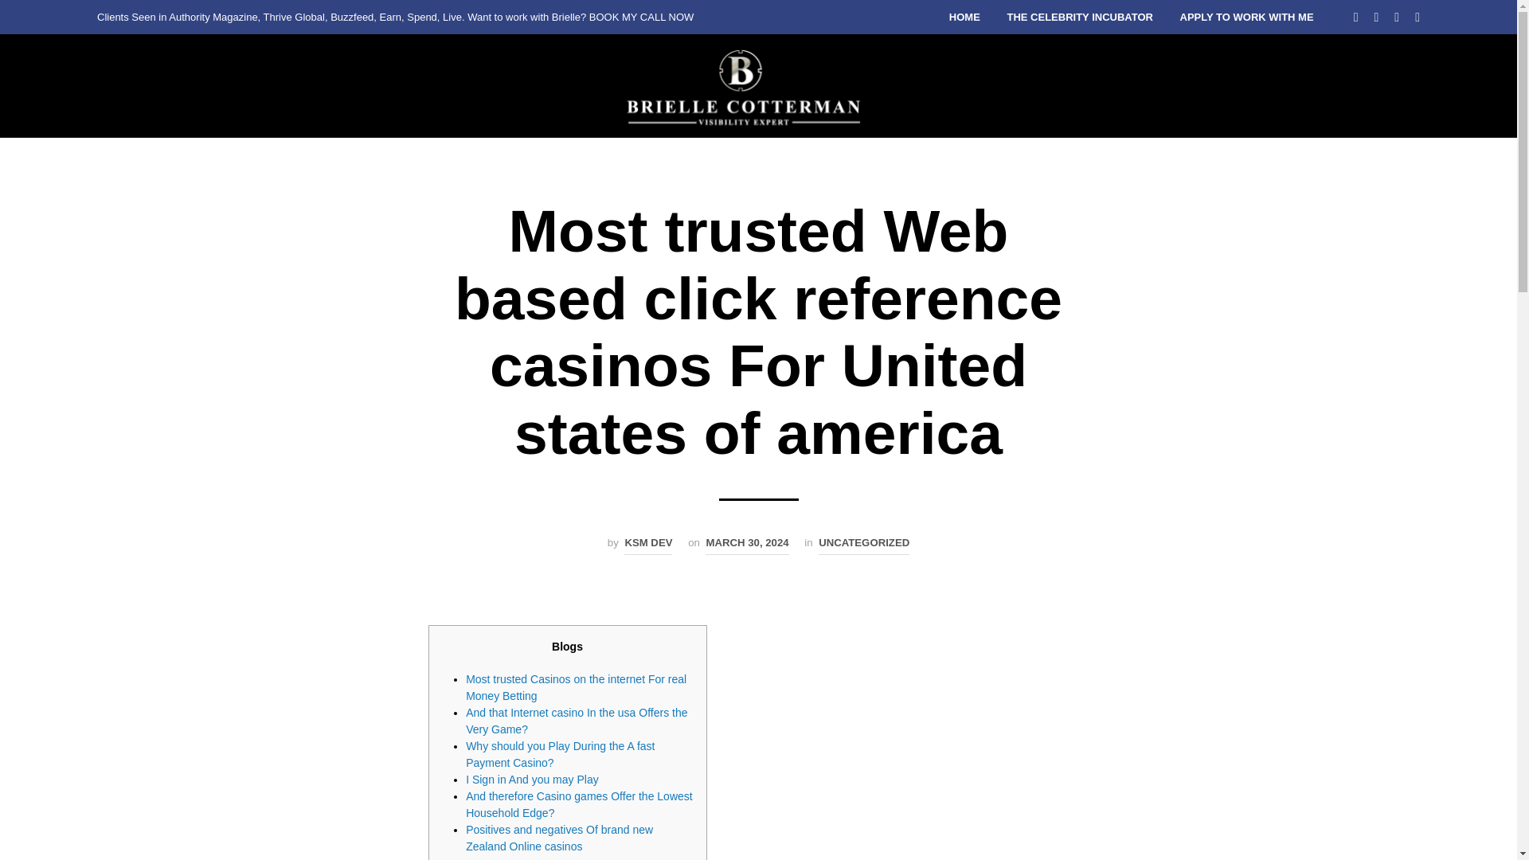 Image resolution: width=1529 pixels, height=860 pixels. Describe the element at coordinates (1079, 18) in the screenshot. I see `THE CELEBRITY INCUBATOR` at that location.